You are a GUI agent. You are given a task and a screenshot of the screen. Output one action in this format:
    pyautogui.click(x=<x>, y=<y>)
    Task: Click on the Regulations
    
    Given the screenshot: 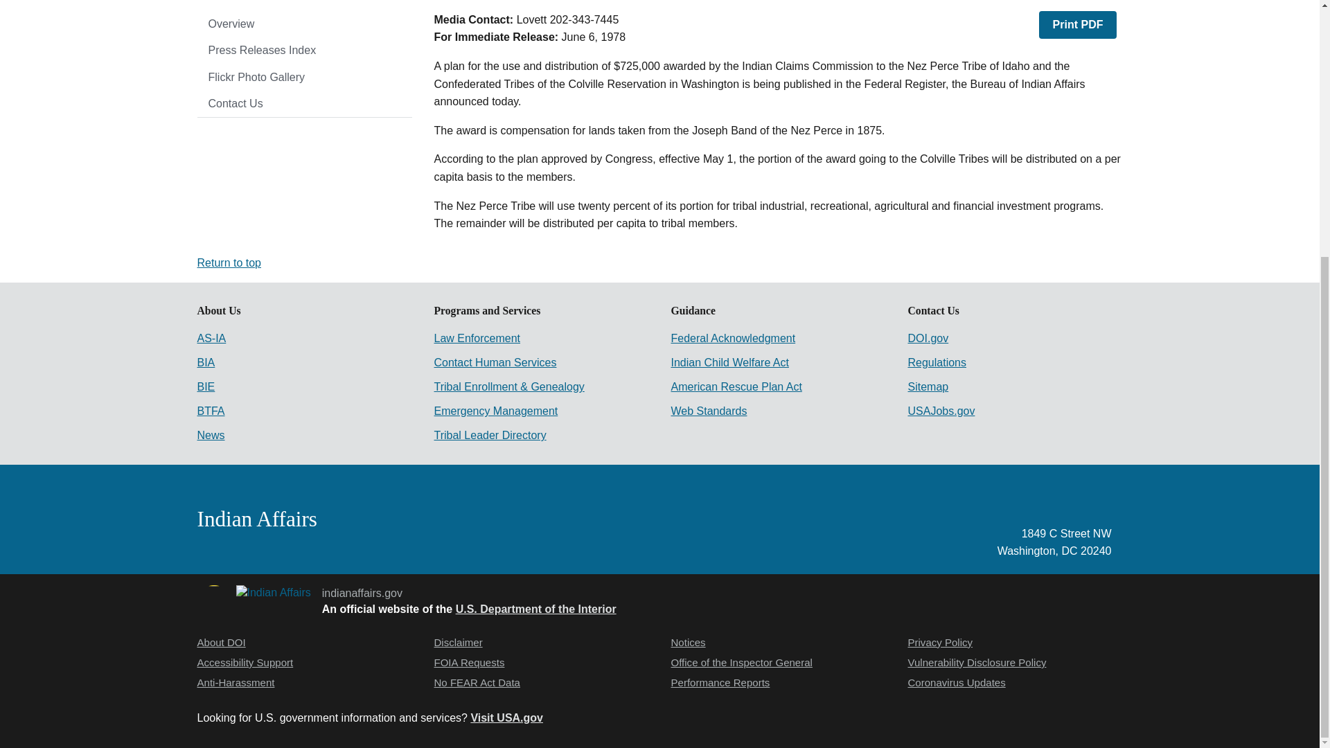 What is the action you would take?
    pyautogui.click(x=937, y=363)
    